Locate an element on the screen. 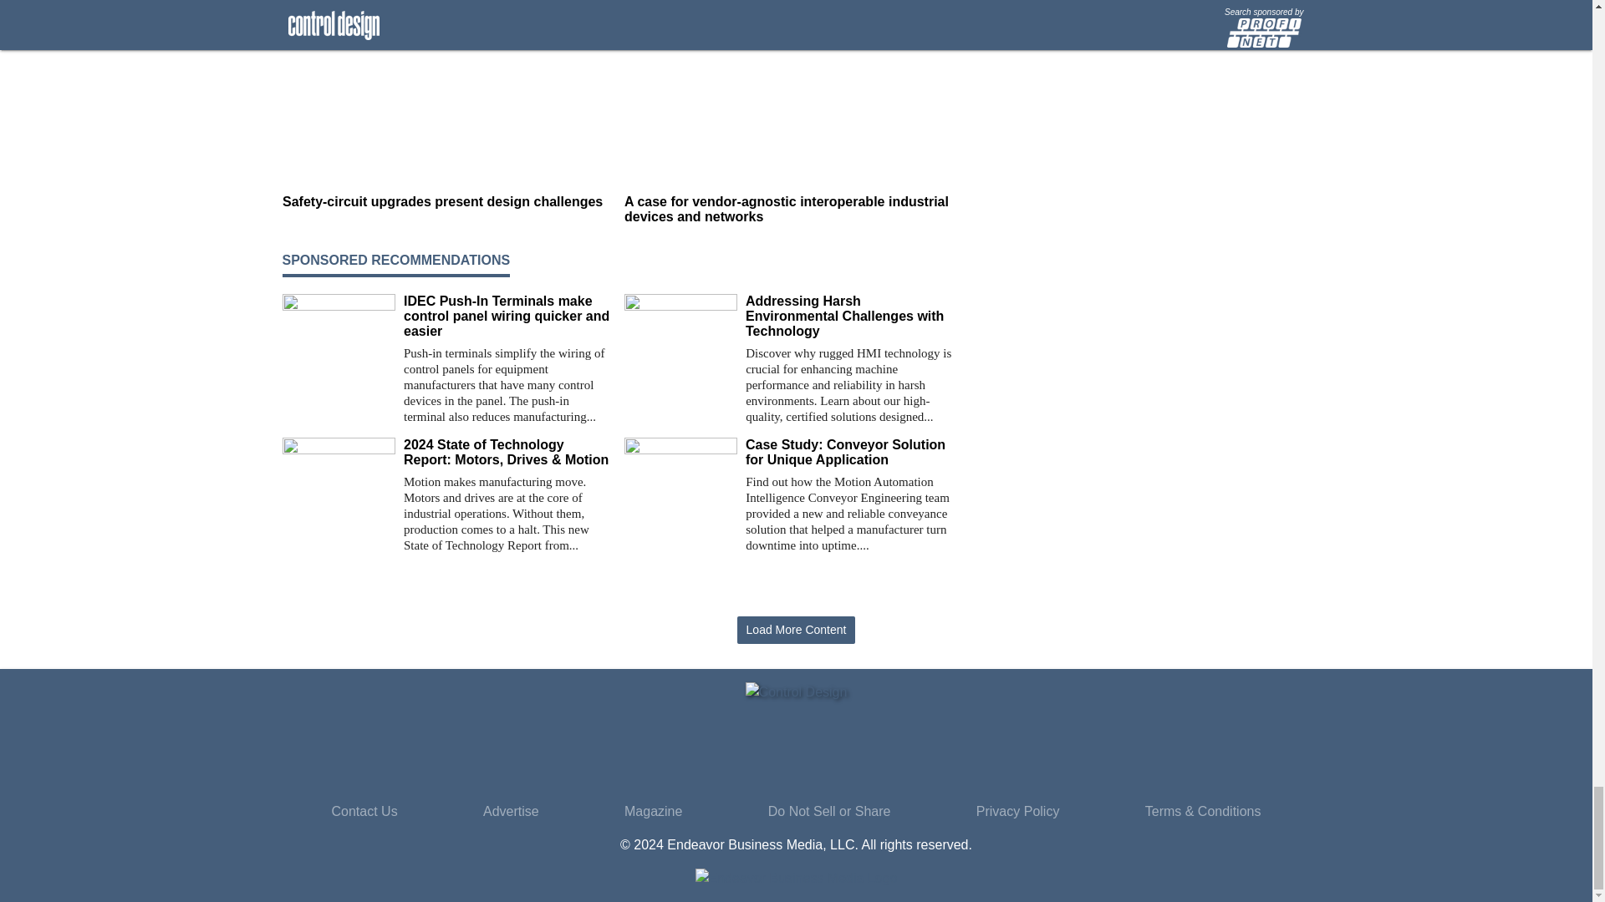 This screenshot has width=1605, height=902. Addressing Harsh Environmental Challenges with Technology is located at coordinates (849, 317).